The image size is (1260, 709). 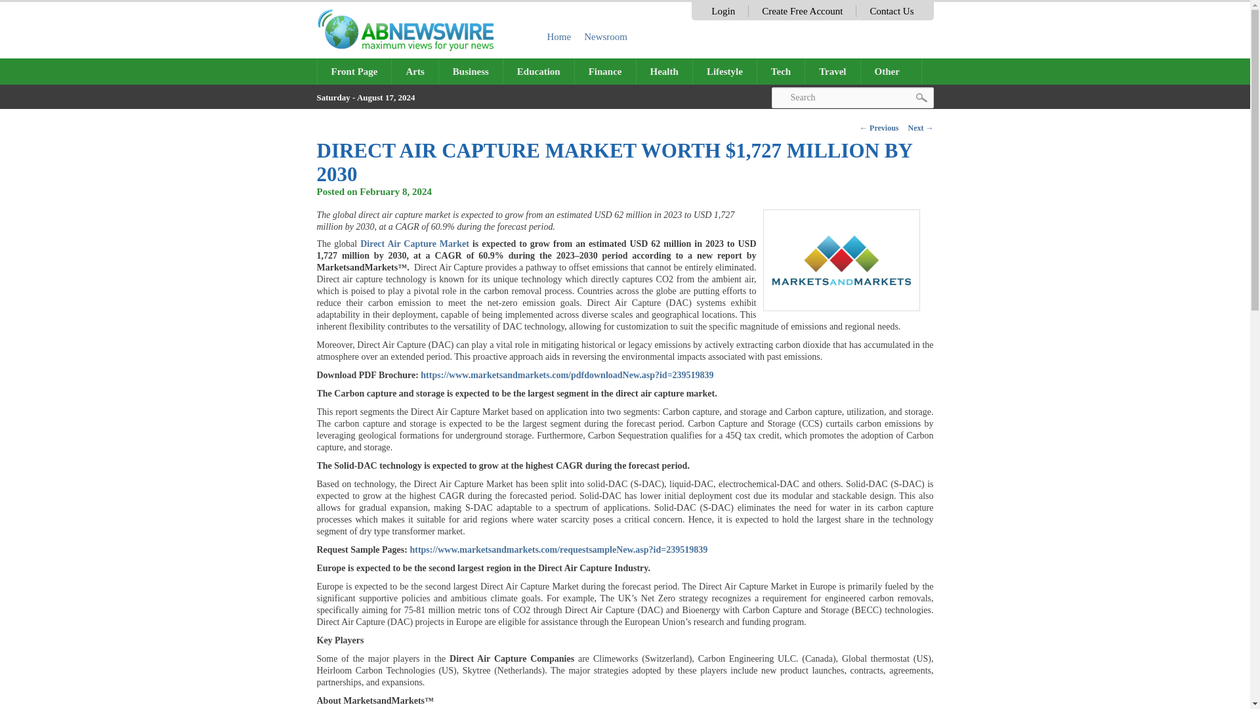 What do you see at coordinates (606, 36) in the screenshot?
I see `Newsroom` at bounding box center [606, 36].